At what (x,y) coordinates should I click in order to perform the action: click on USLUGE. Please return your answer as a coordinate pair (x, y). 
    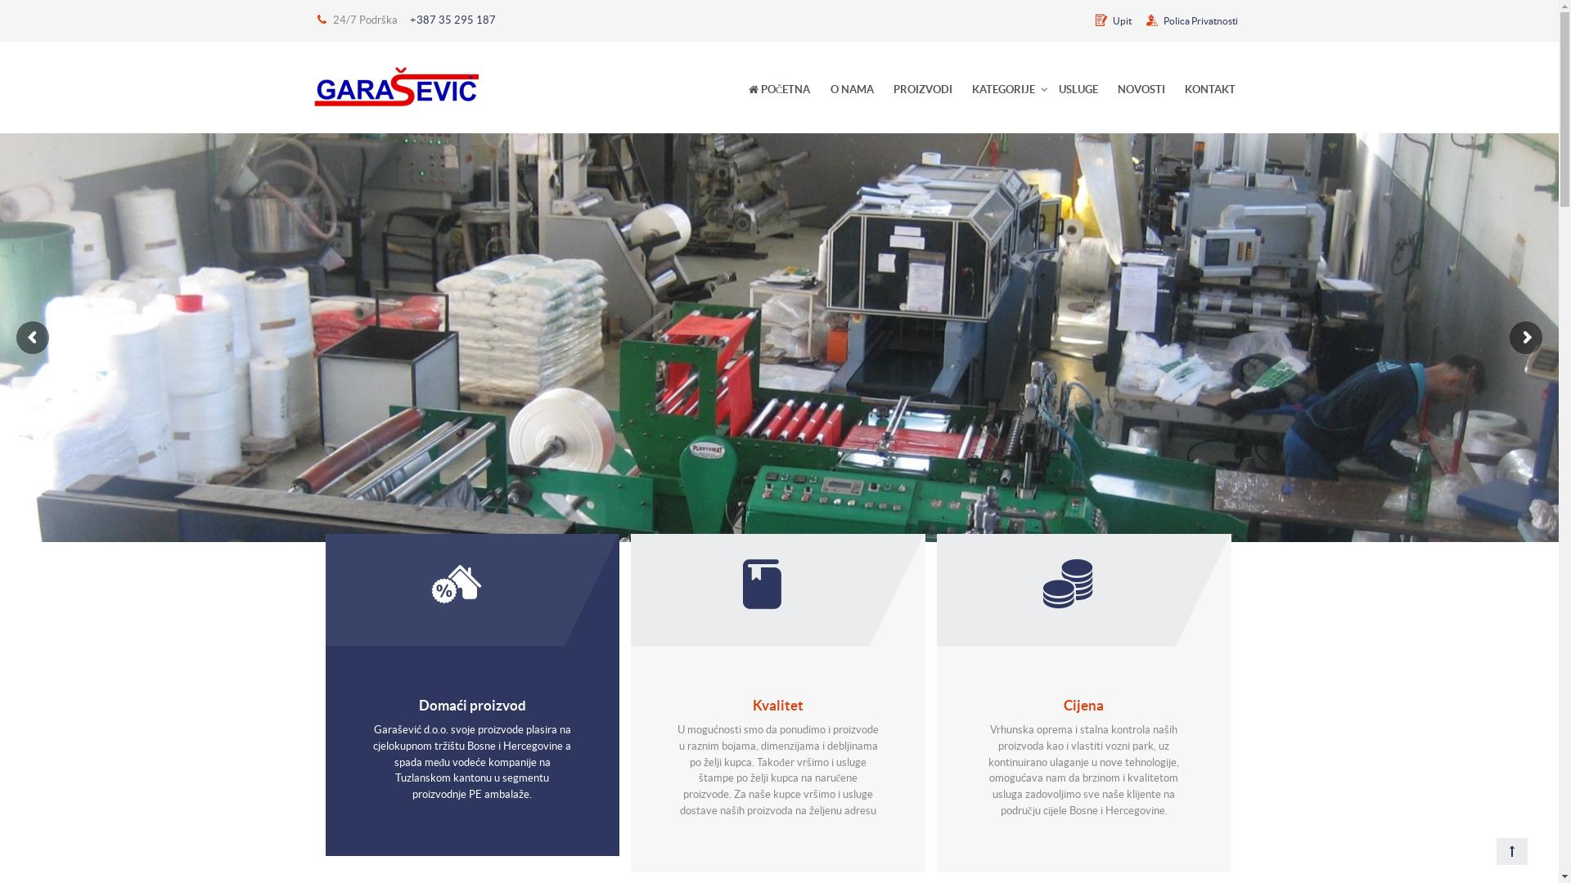
    Looking at the image, I should click on (1078, 90).